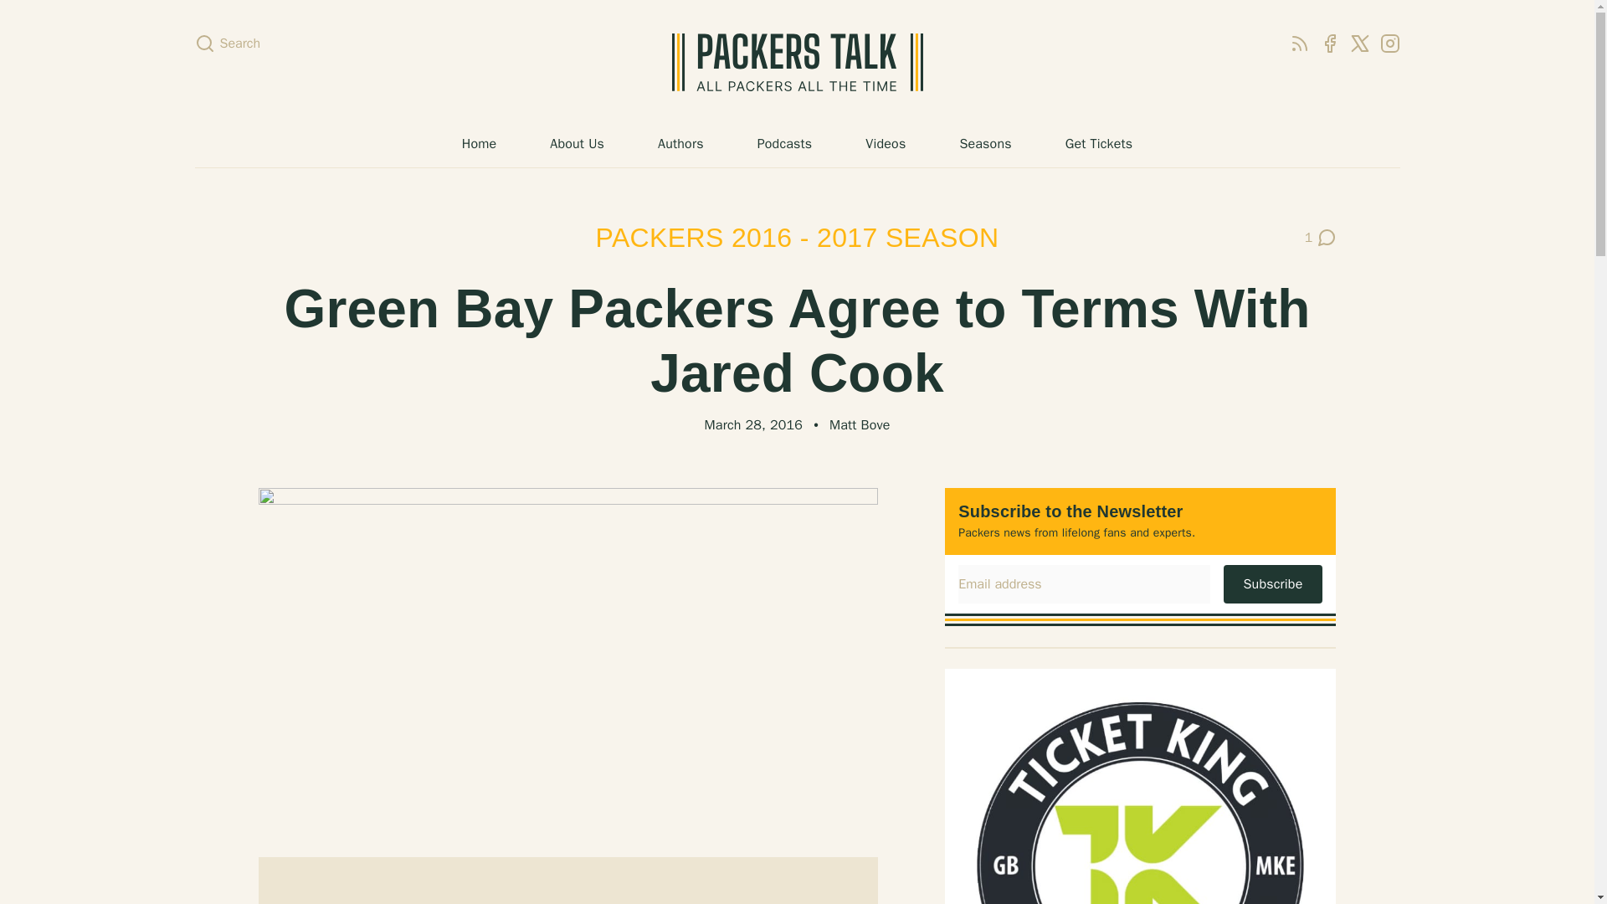 This screenshot has height=904, width=1607. Describe the element at coordinates (798, 238) in the screenshot. I see `PackersTalk on Instagram` at that location.